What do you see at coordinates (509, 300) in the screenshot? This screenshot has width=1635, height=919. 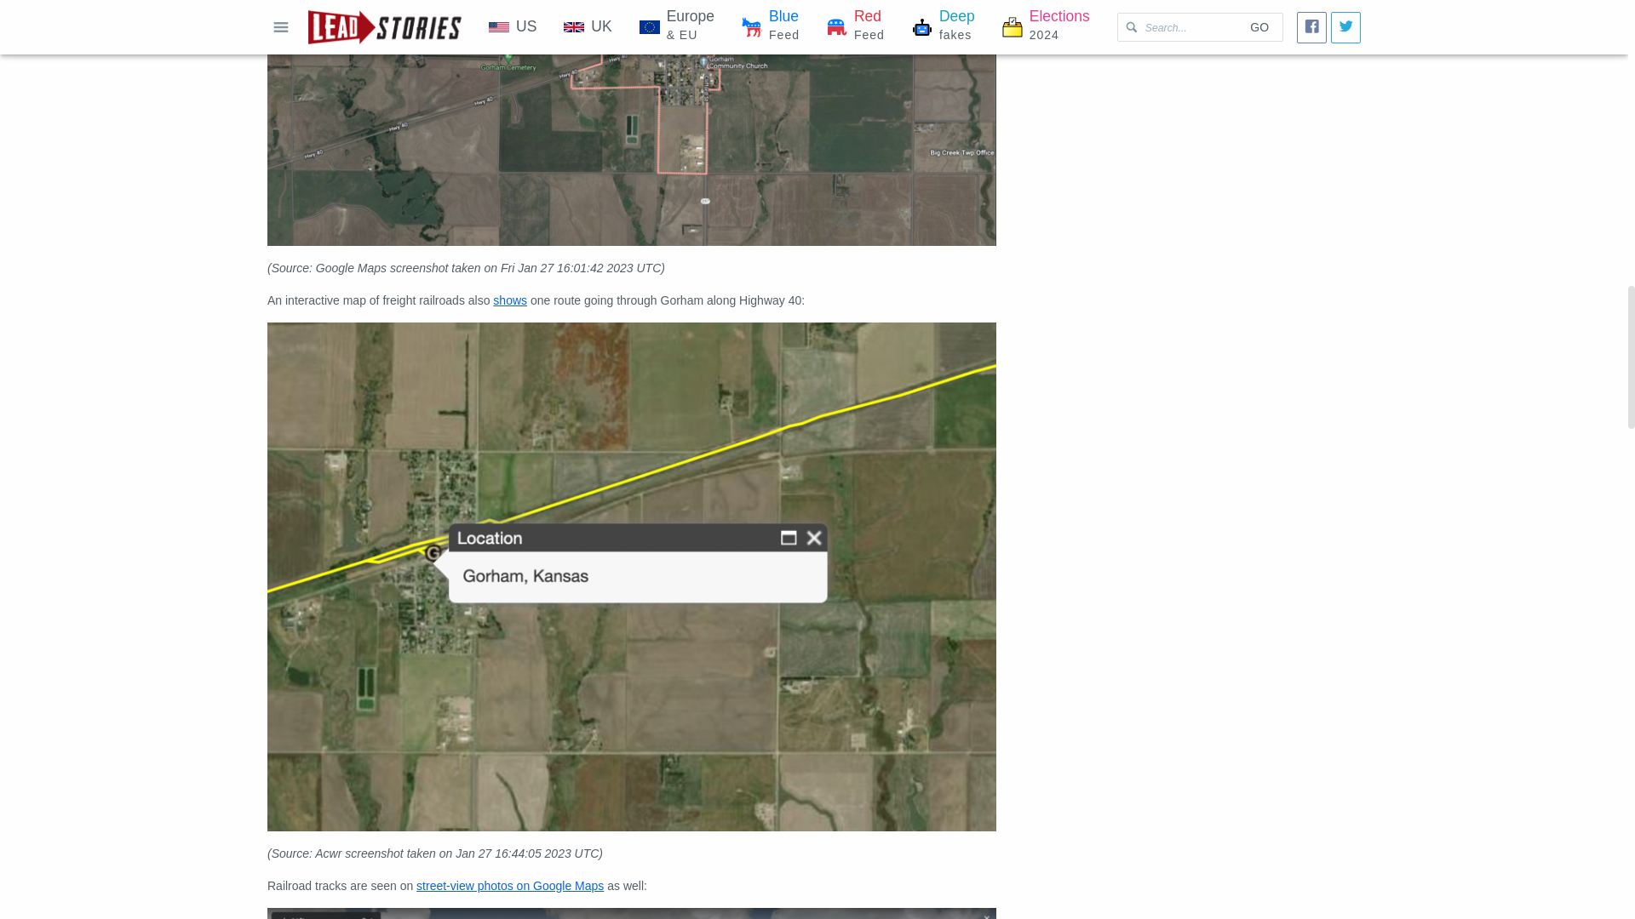 I see `shows` at bounding box center [509, 300].